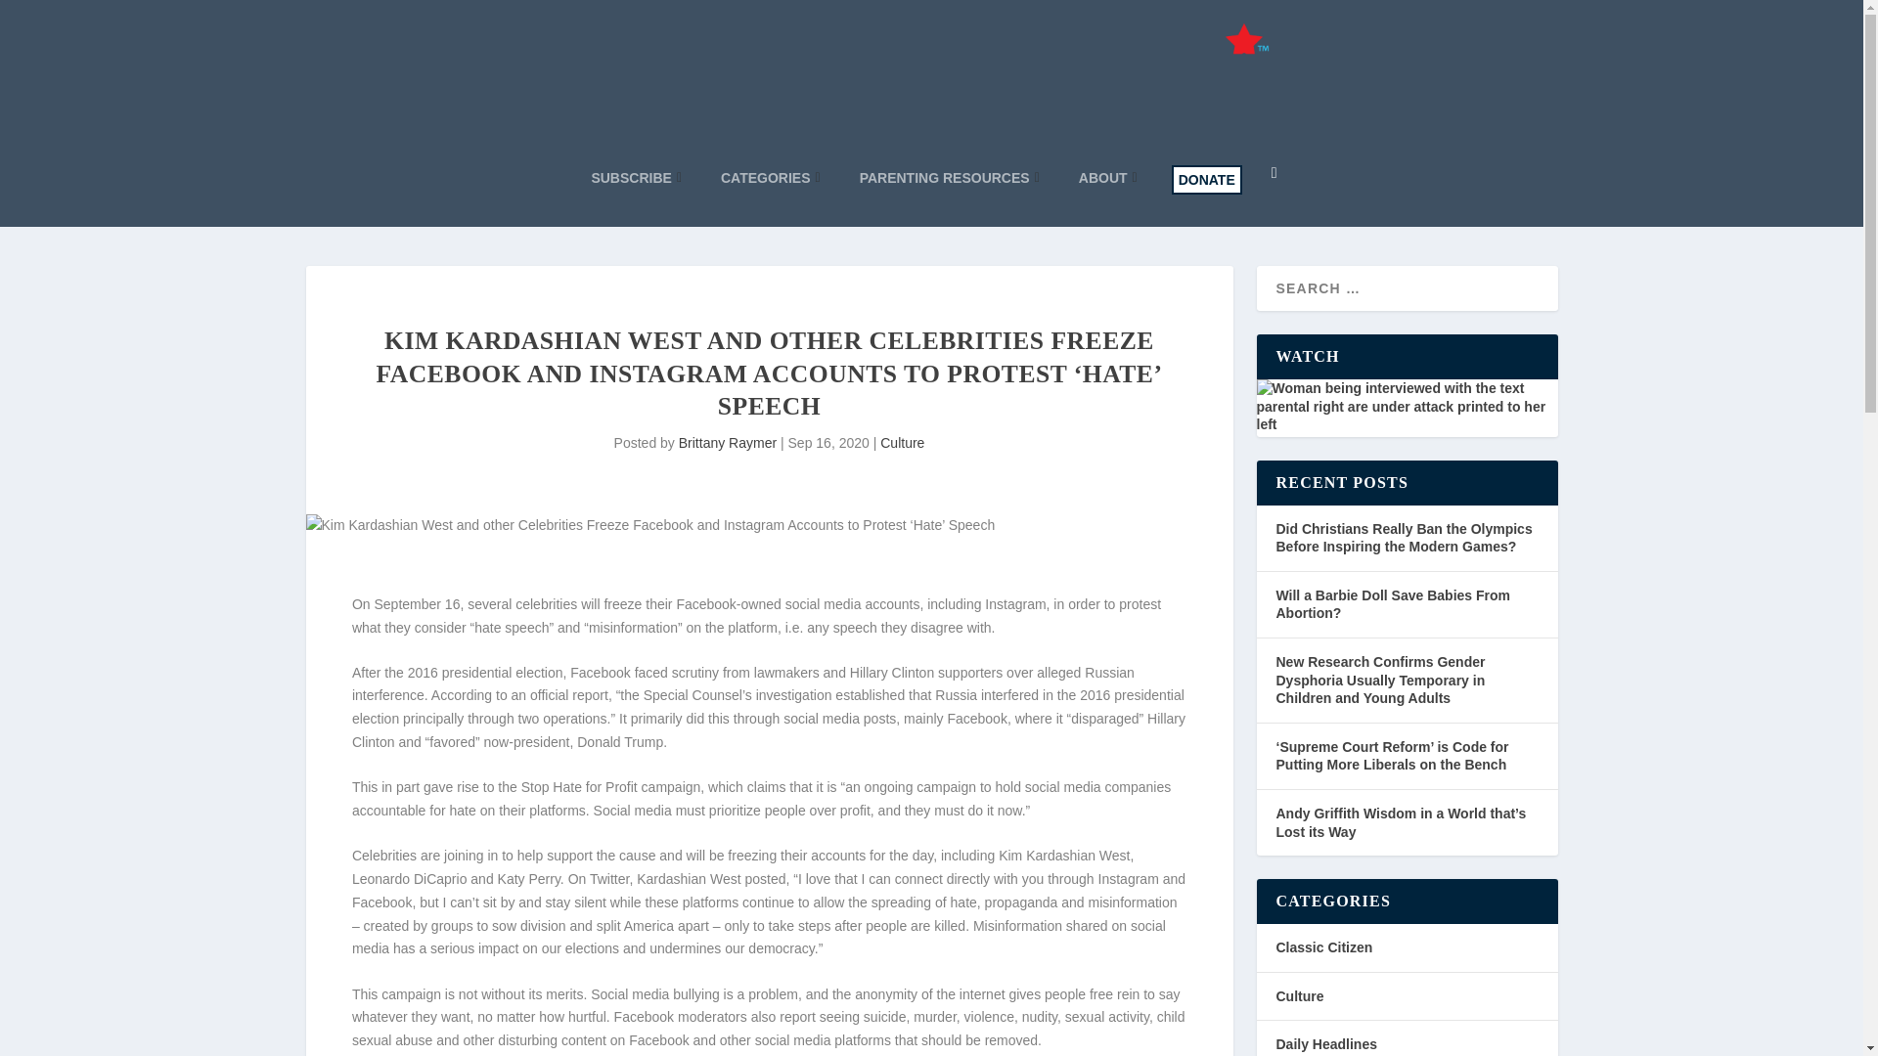 This screenshot has height=1056, width=1878. What do you see at coordinates (569, 695) in the screenshot?
I see `official report` at bounding box center [569, 695].